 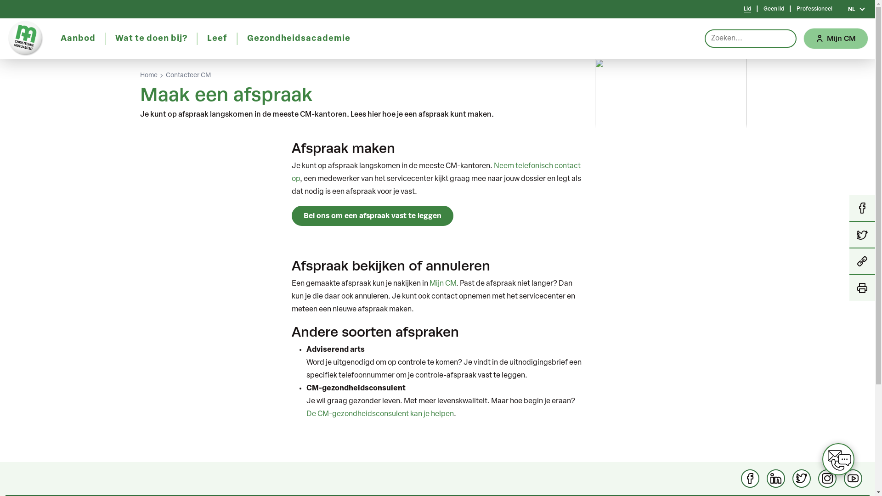 What do you see at coordinates (838, 459) in the screenshot?
I see `Open contact services` at bounding box center [838, 459].